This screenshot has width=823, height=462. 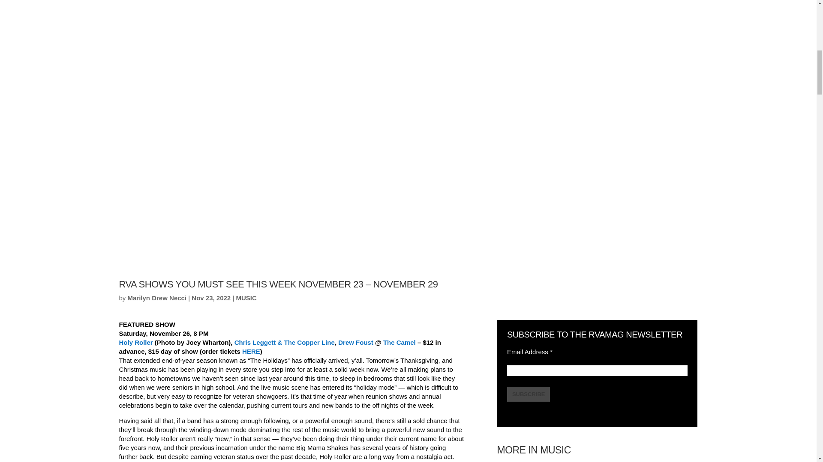 What do you see at coordinates (529, 394) in the screenshot?
I see `Subscribe` at bounding box center [529, 394].